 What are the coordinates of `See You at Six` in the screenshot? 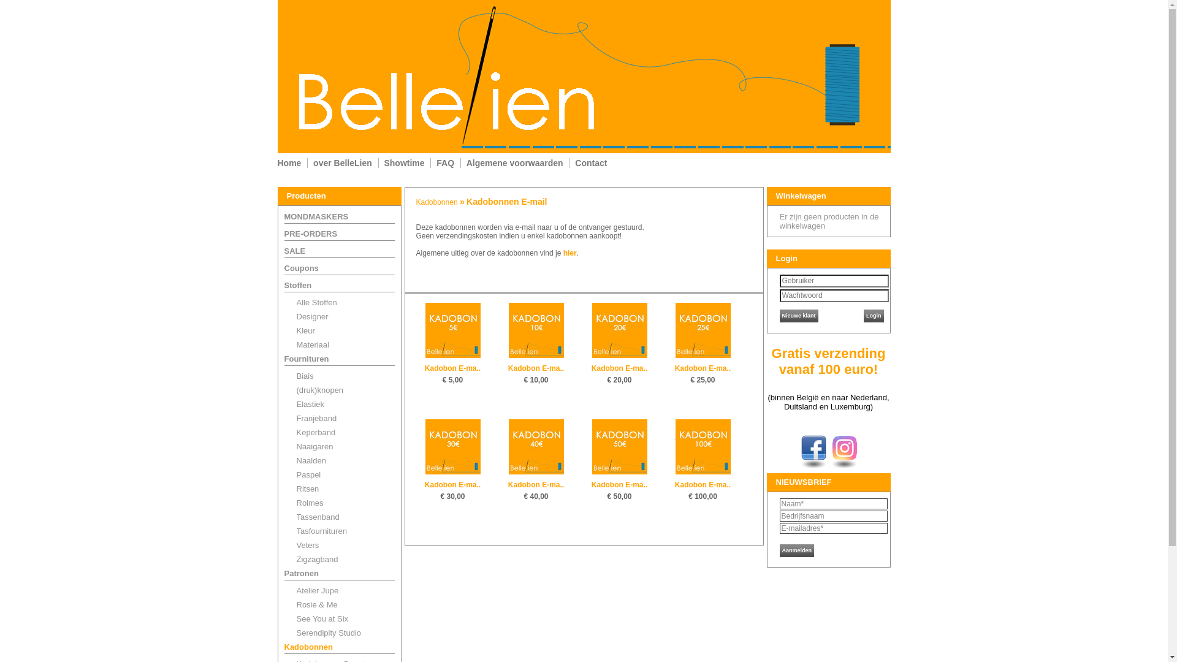 It's located at (322, 619).